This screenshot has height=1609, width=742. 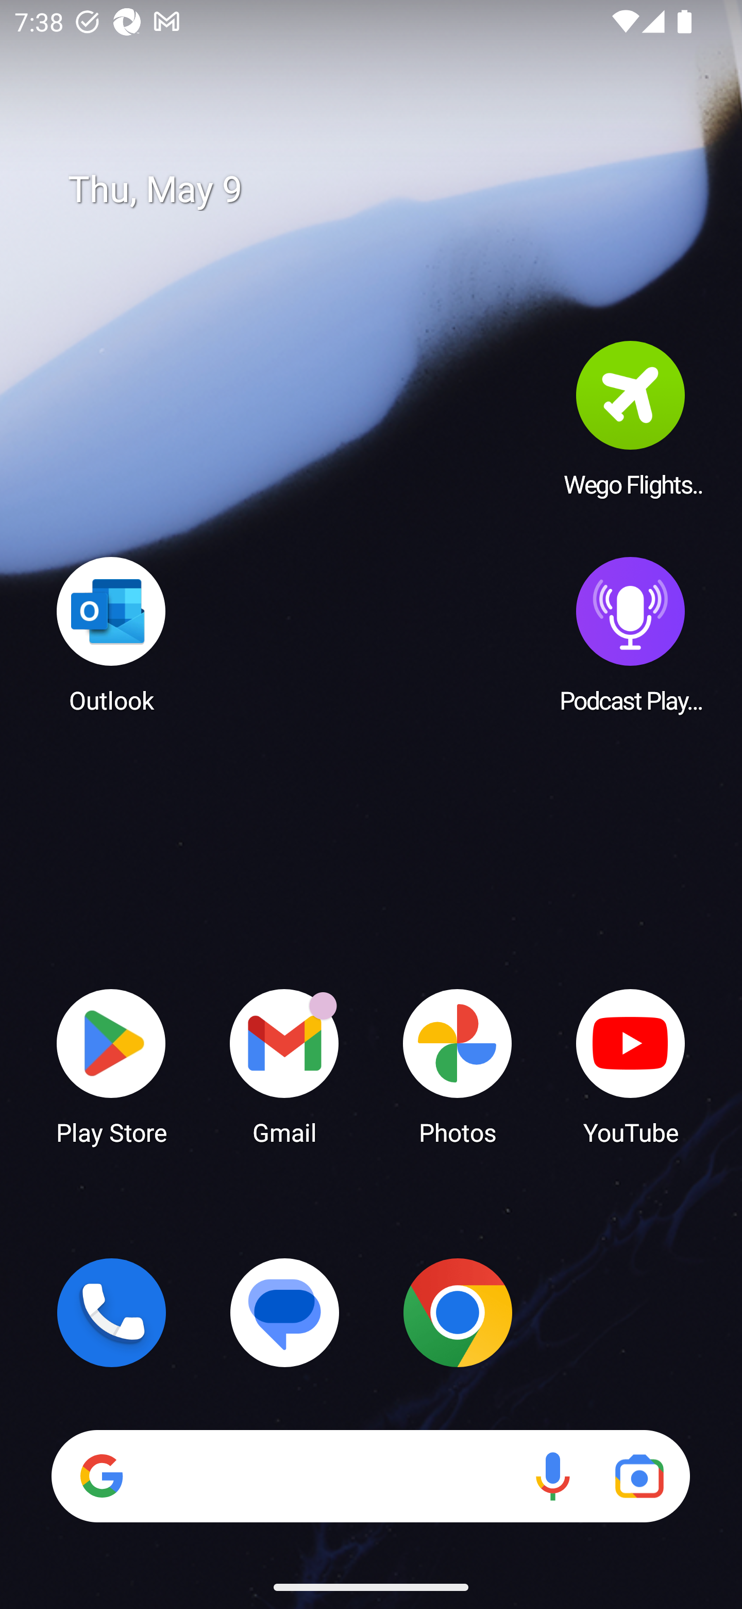 What do you see at coordinates (385, 190) in the screenshot?
I see `Thu, May 9` at bounding box center [385, 190].